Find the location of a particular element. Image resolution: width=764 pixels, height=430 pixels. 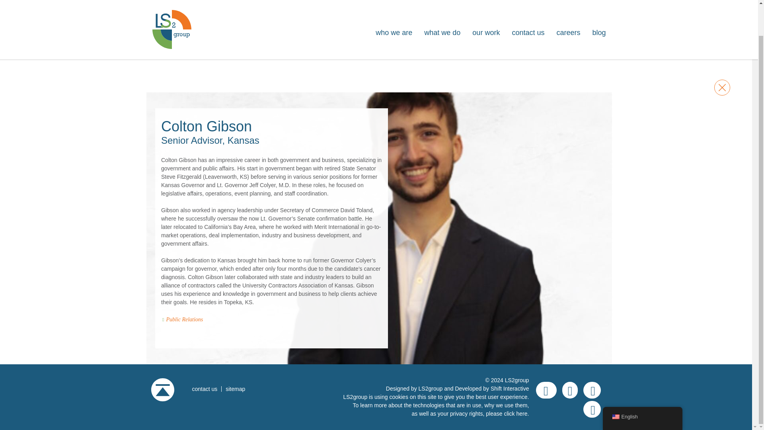

here. is located at coordinates (523, 413).